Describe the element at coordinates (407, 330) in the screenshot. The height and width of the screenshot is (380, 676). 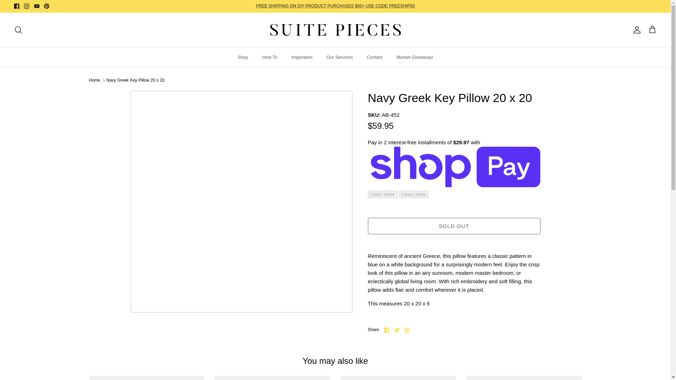
I see `Pinterest` at that location.